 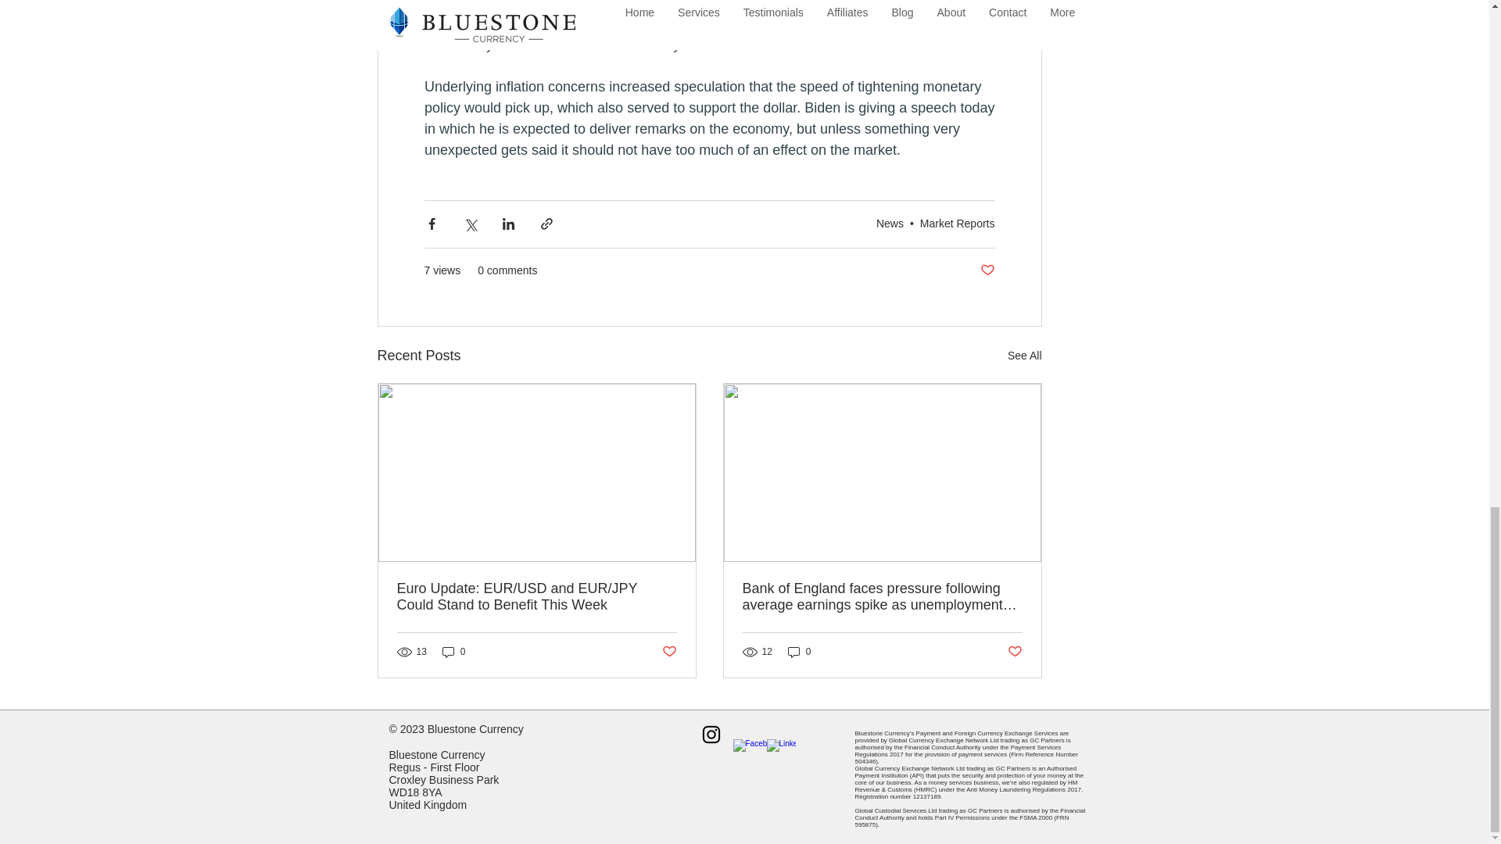 I want to click on News, so click(x=890, y=223).